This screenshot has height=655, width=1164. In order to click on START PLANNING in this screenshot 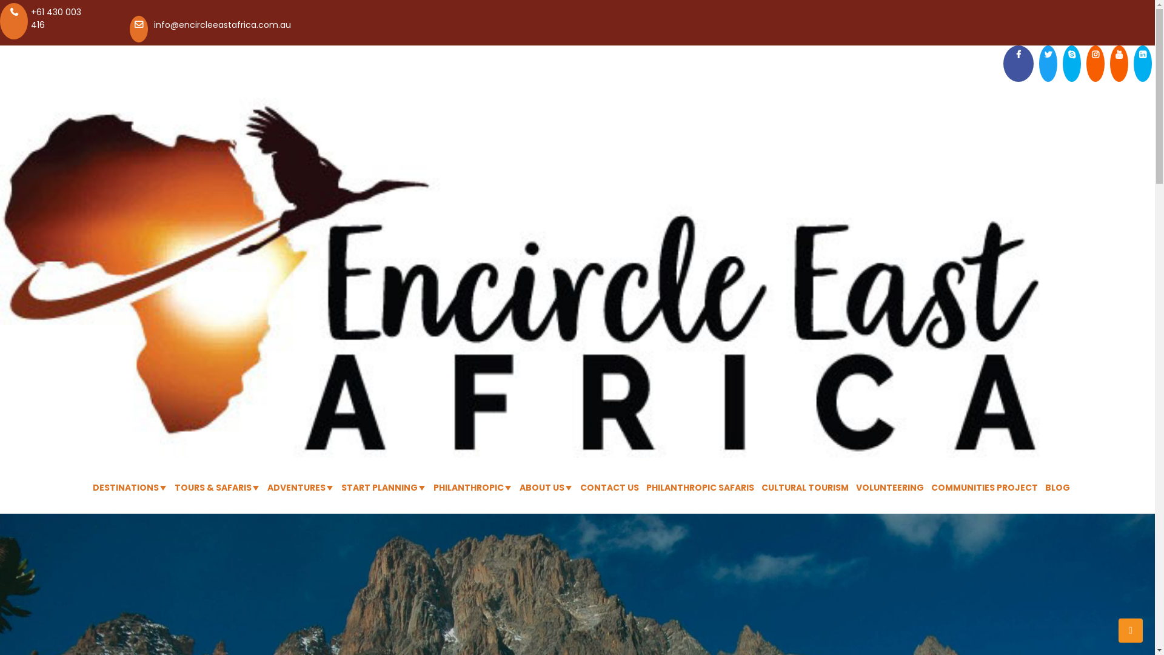, I will do `click(379, 488)`.